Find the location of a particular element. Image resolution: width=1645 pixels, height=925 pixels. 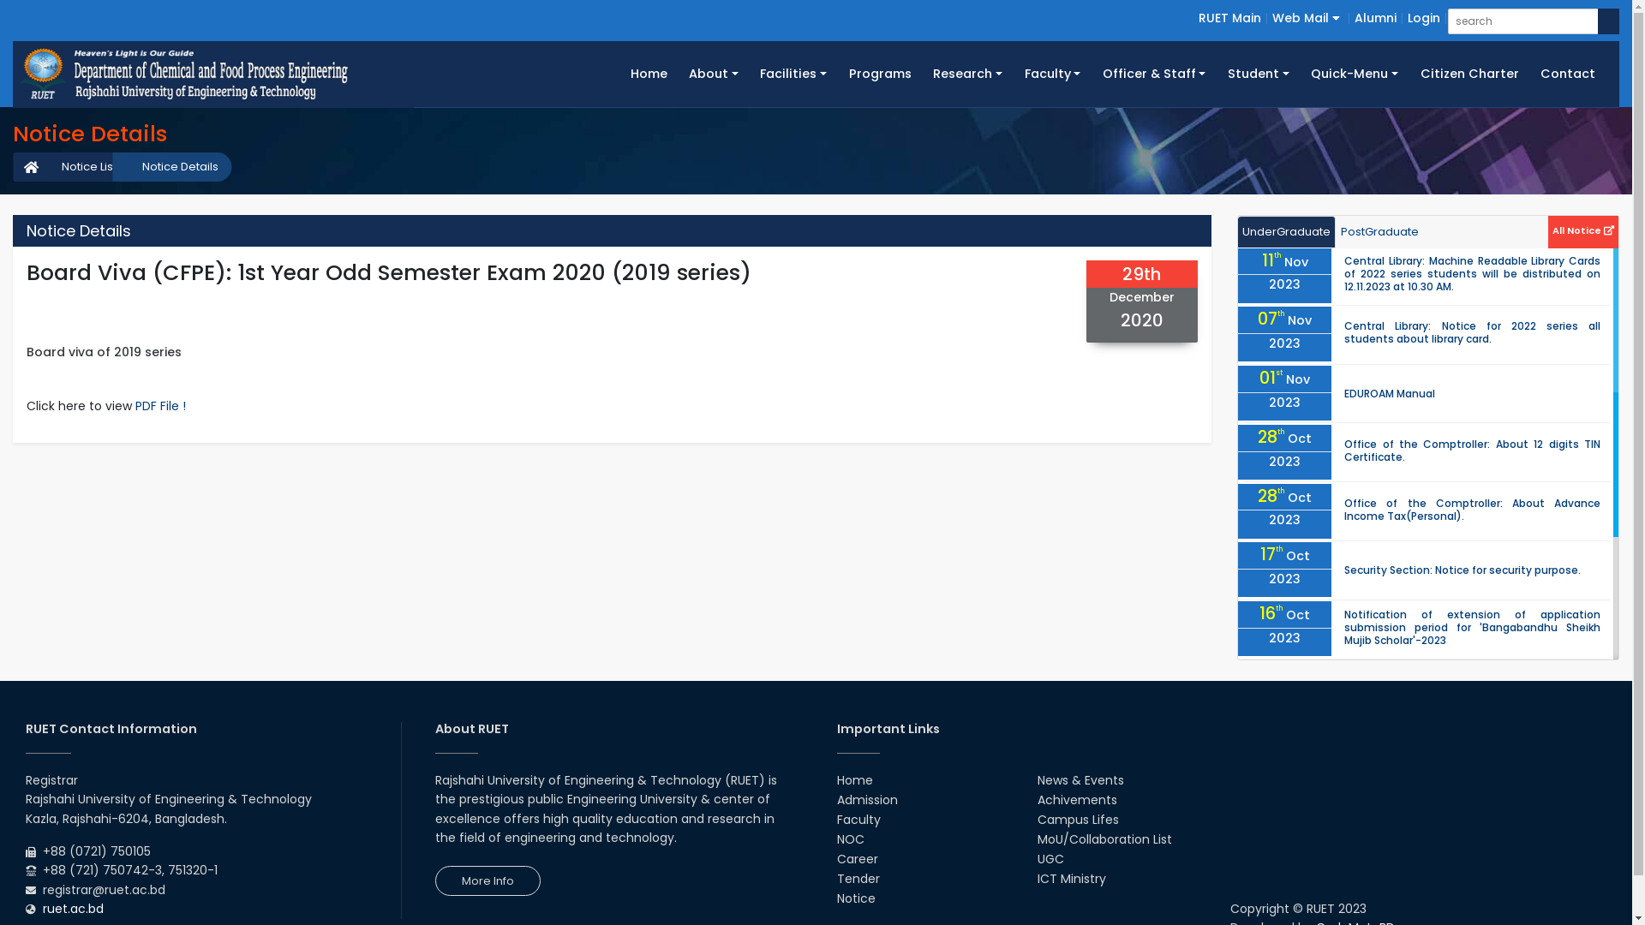

Notice List is located at coordinates (81, 167).